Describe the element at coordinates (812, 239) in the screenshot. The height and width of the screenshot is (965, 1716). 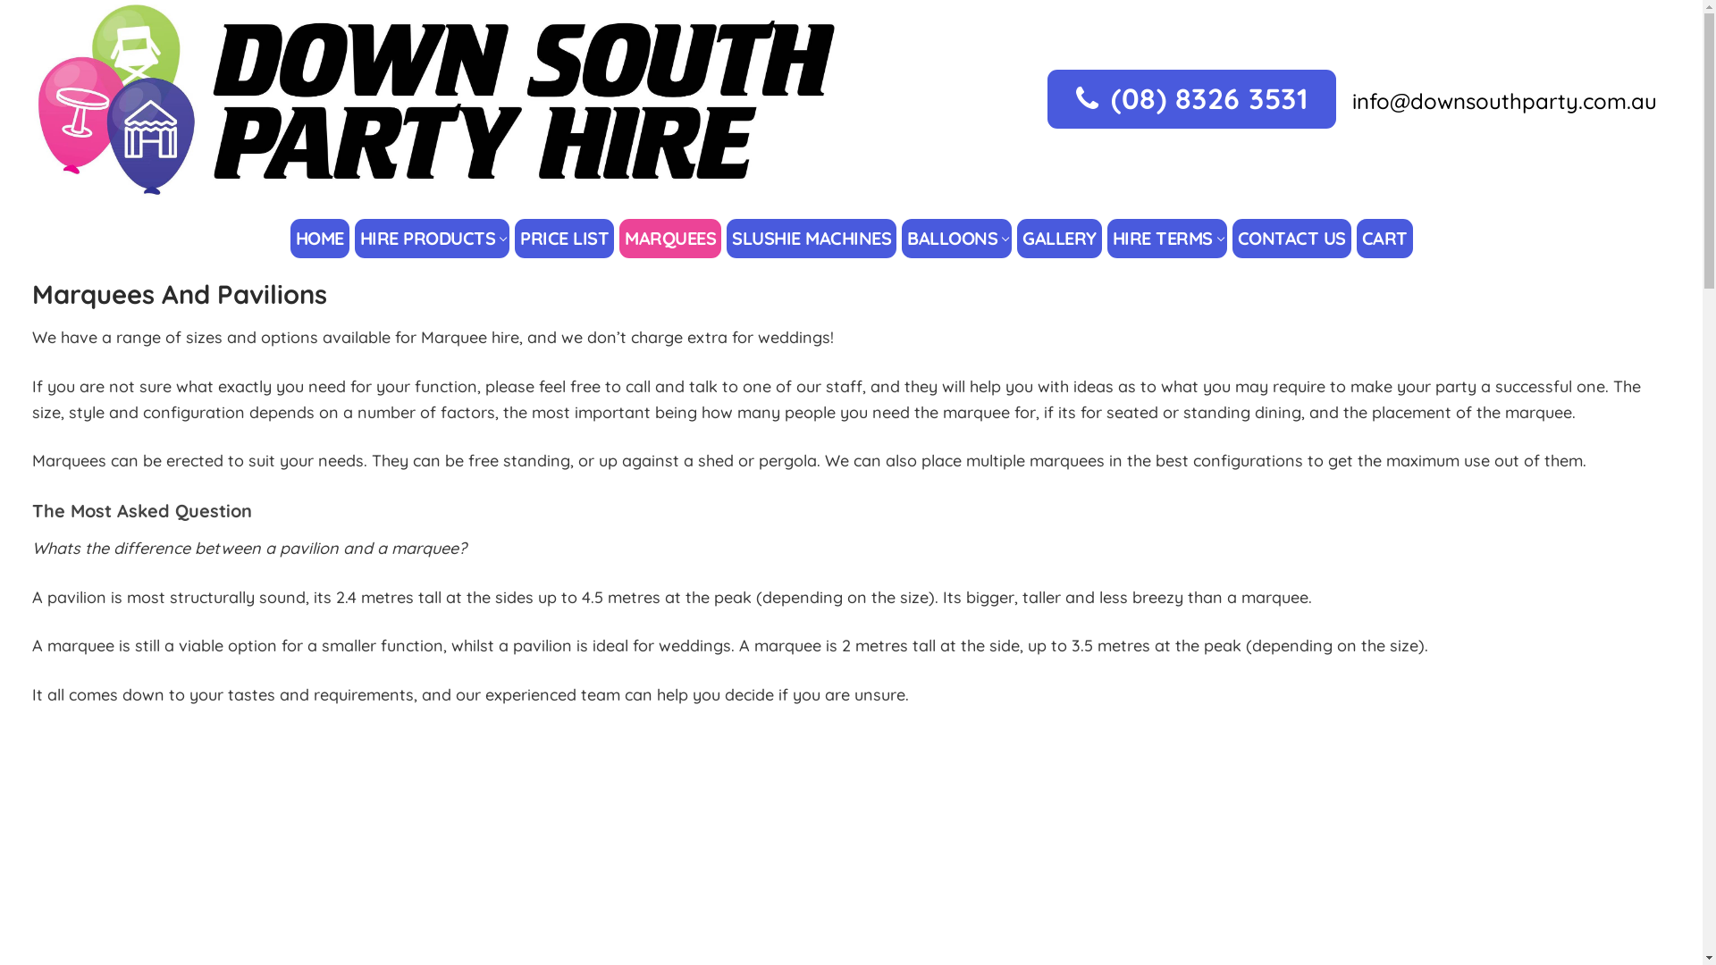
I see `SLUSHIE MACHINES` at that location.